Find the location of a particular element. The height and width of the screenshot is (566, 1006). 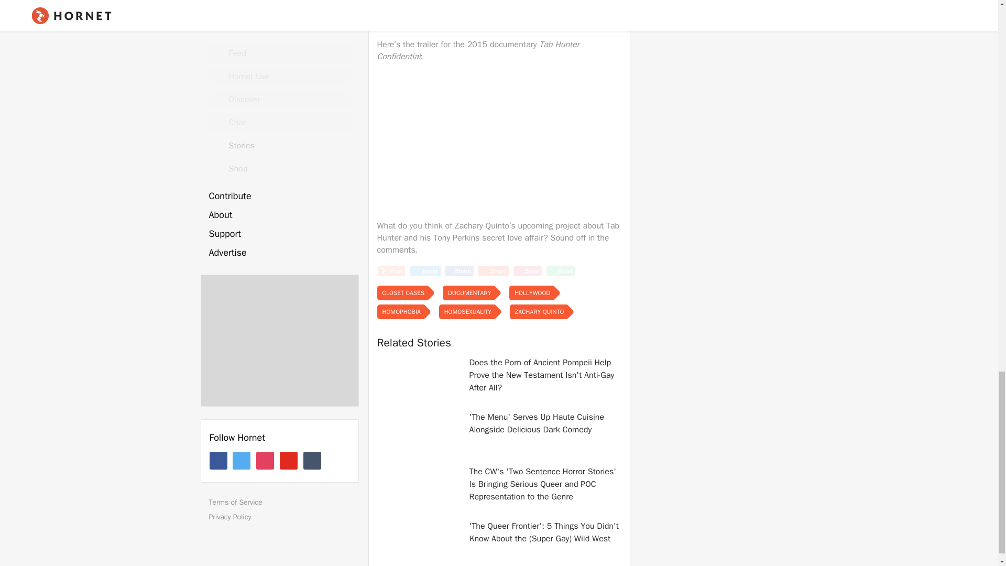

Post is located at coordinates (391, 270).